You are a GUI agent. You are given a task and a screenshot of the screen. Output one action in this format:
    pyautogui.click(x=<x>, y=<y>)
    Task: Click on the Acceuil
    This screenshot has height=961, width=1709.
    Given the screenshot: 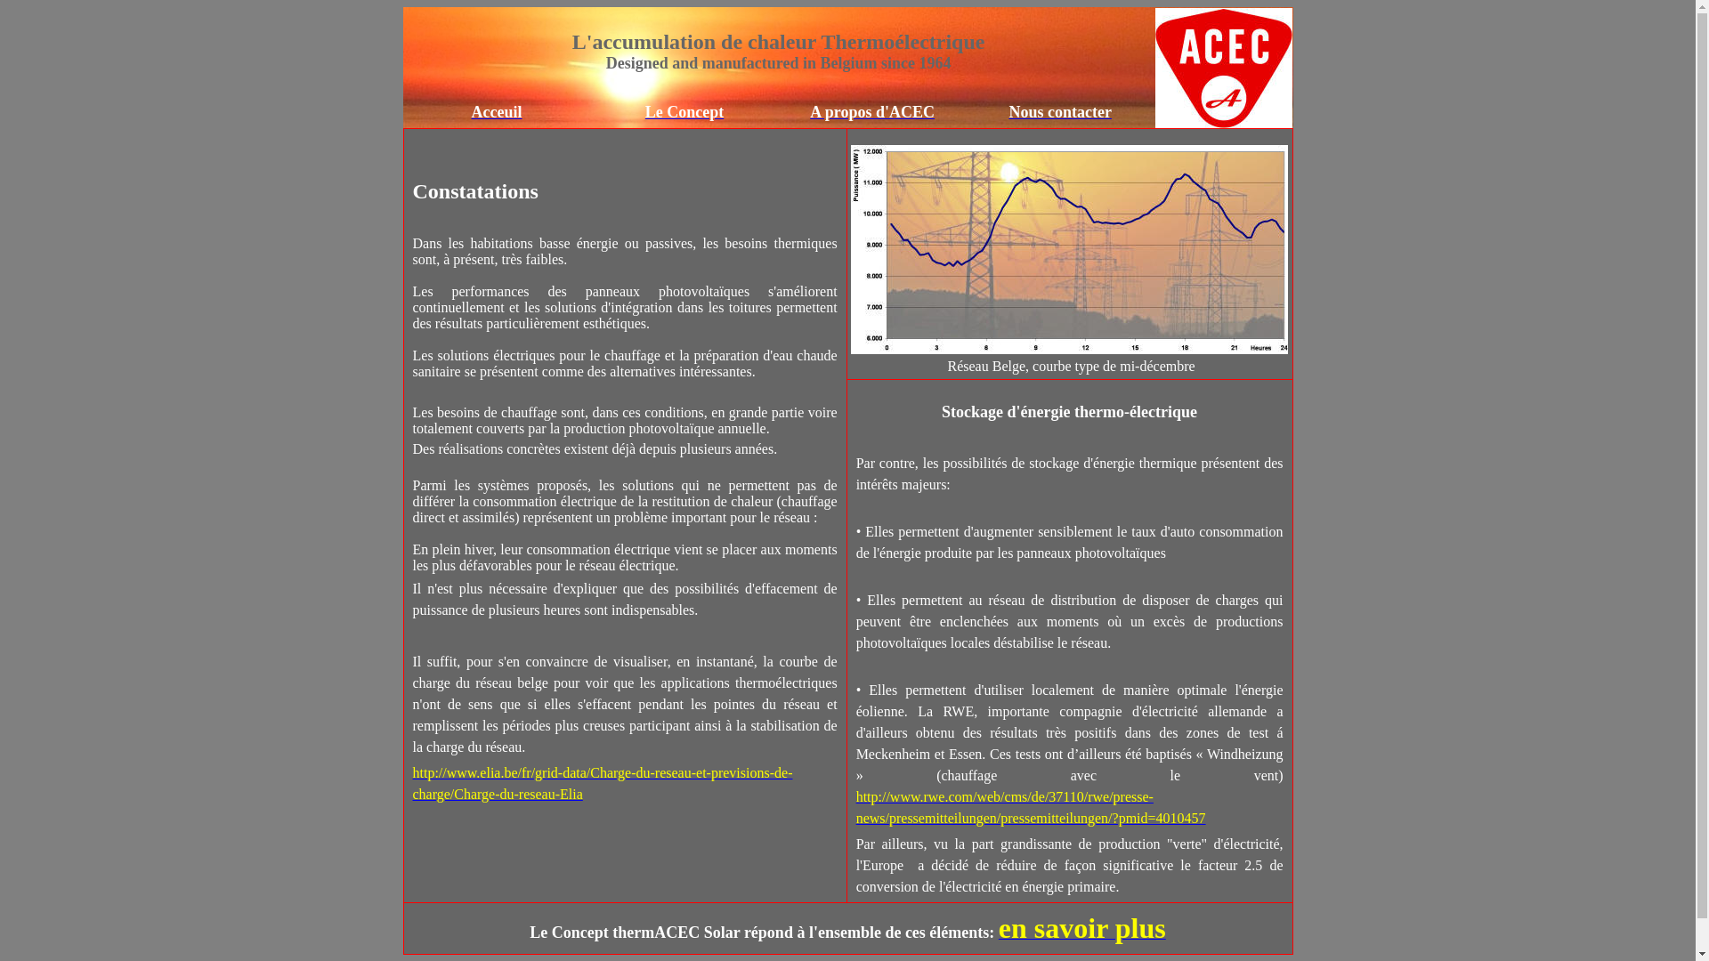 What is the action you would take?
    pyautogui.click(x=497, y=112)
    